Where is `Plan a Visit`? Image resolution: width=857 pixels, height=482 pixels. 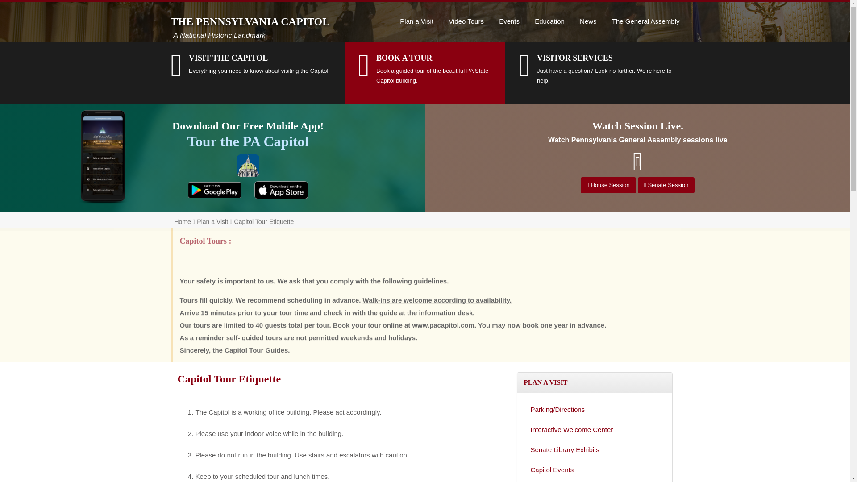
Plan a Visit is located at coordinates (417, 12).